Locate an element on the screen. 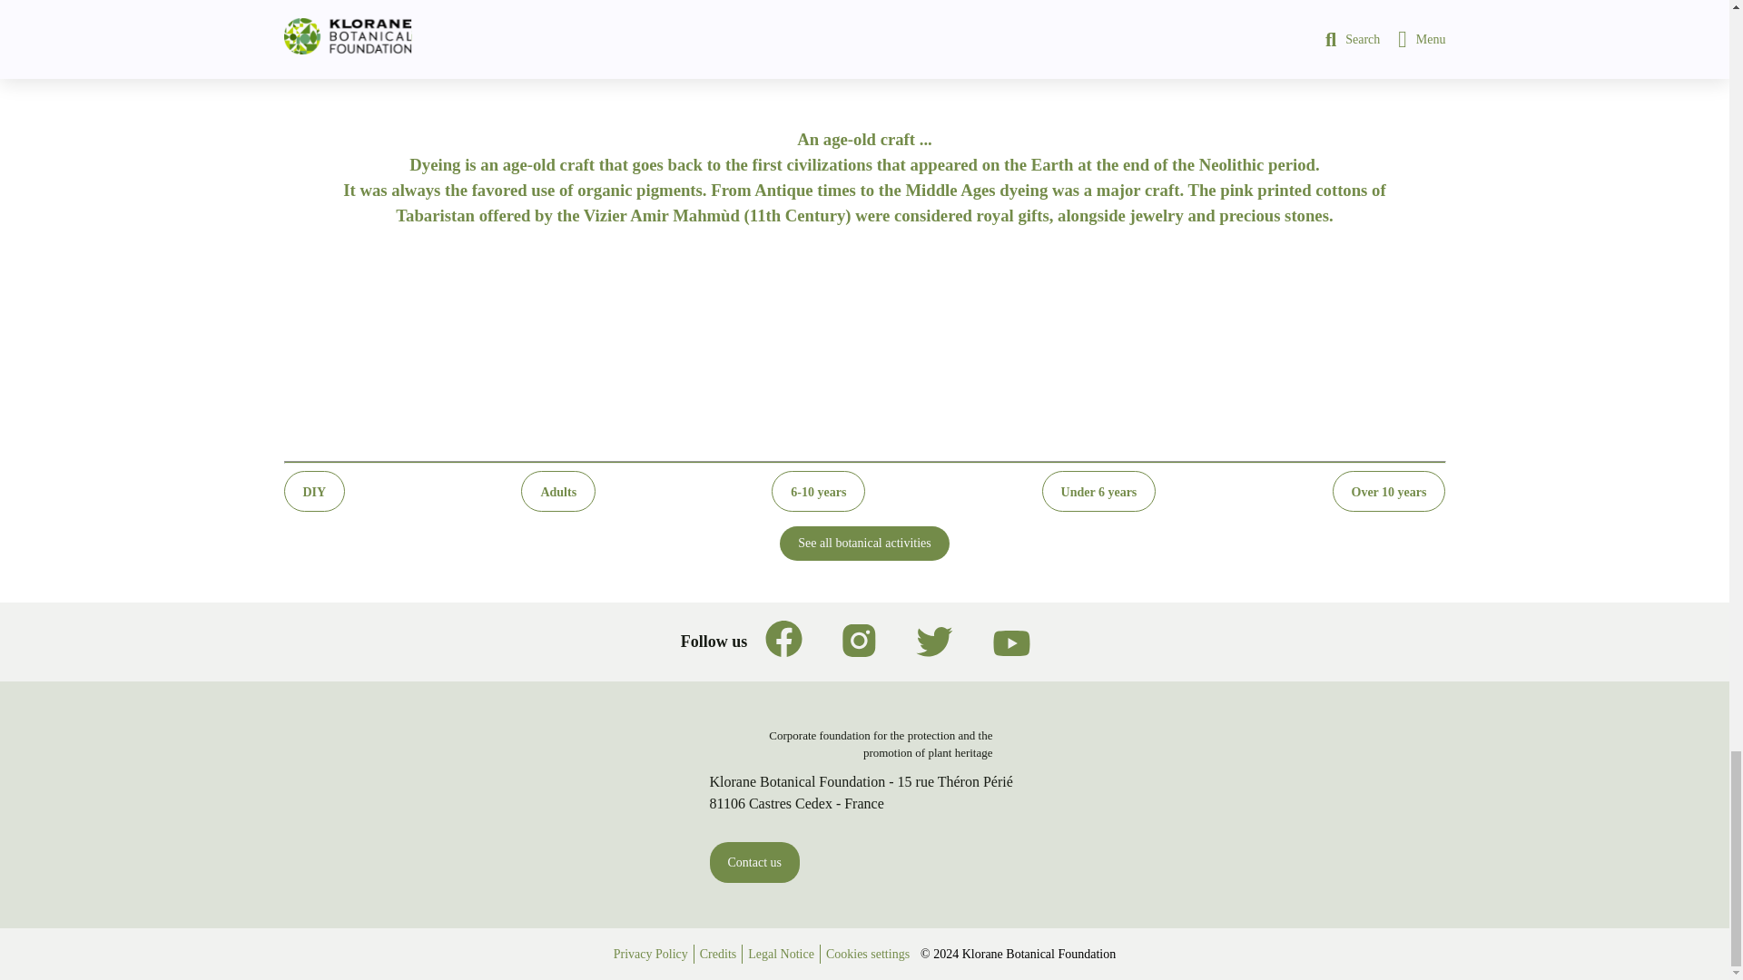 The height and width of the screenshot is (980, 1743). Under 6 years is located at coordinates (1099, 491).